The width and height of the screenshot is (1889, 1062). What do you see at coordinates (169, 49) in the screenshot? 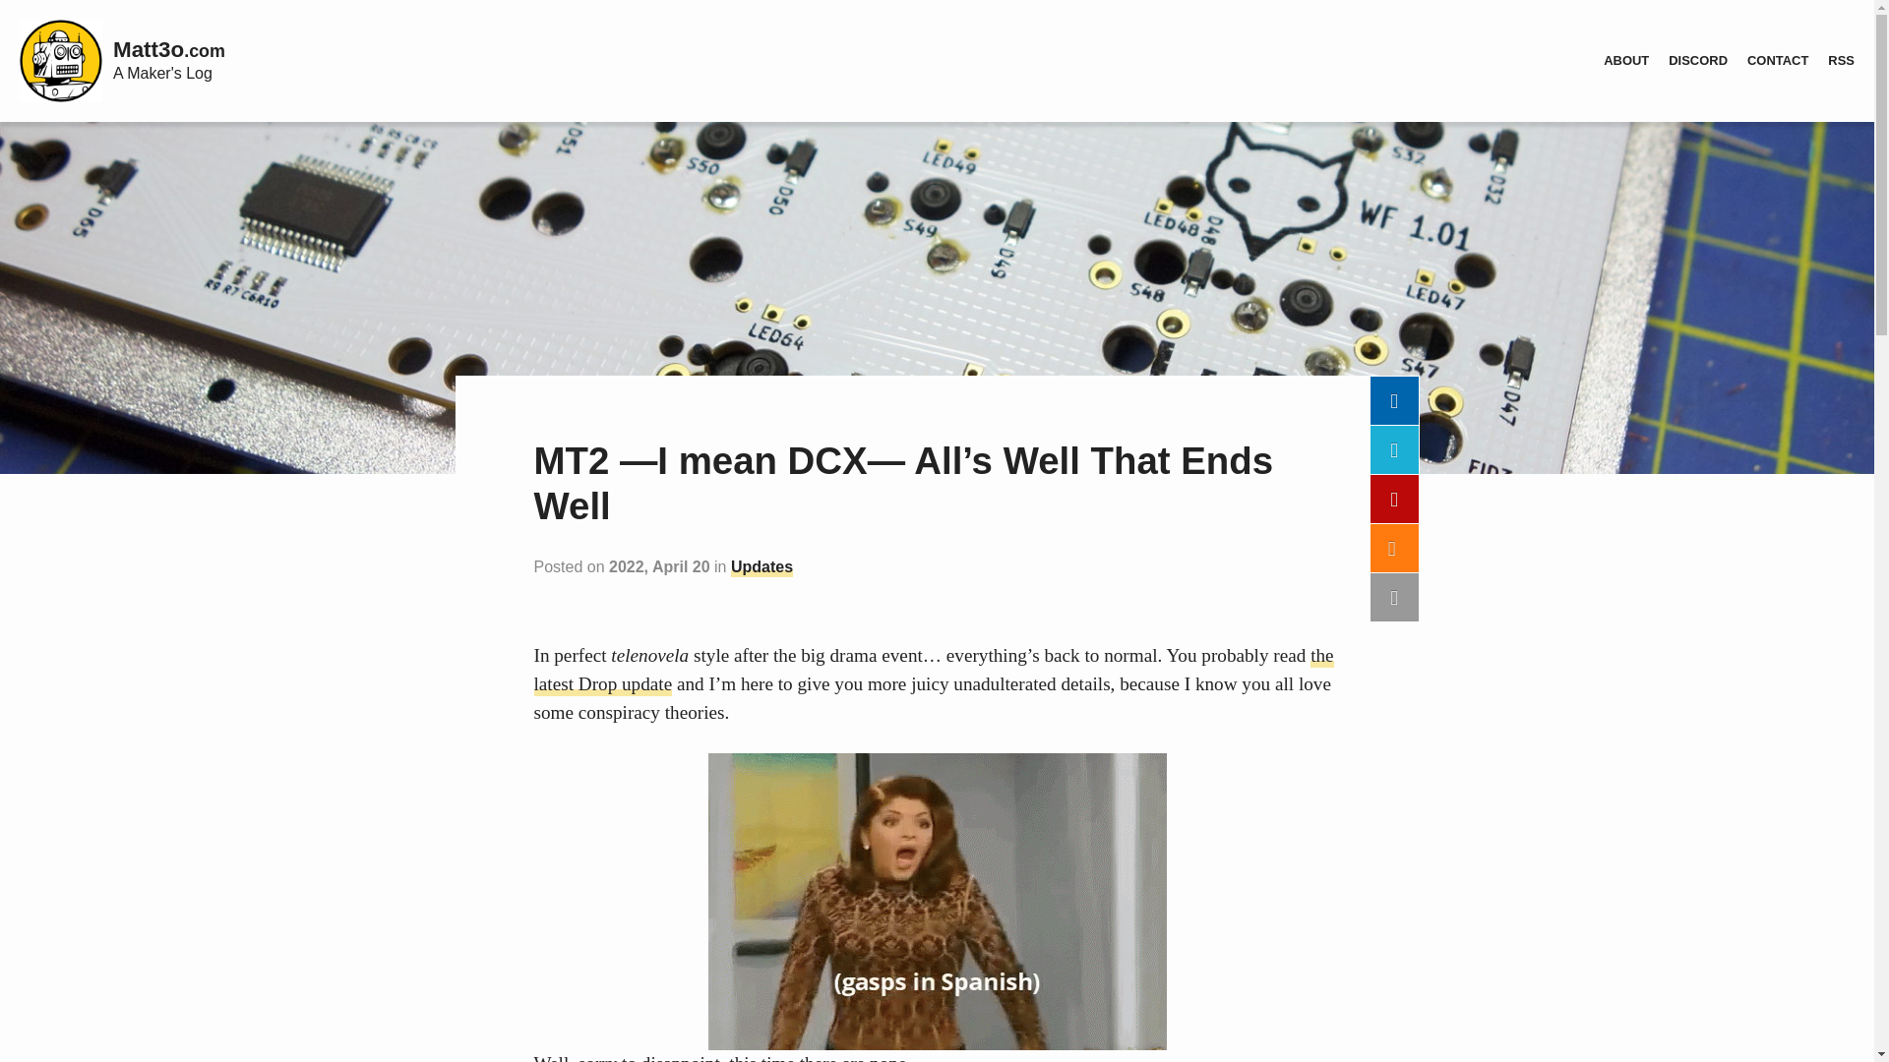
I see `Matt3o.com` at bounding box center [169, 49].